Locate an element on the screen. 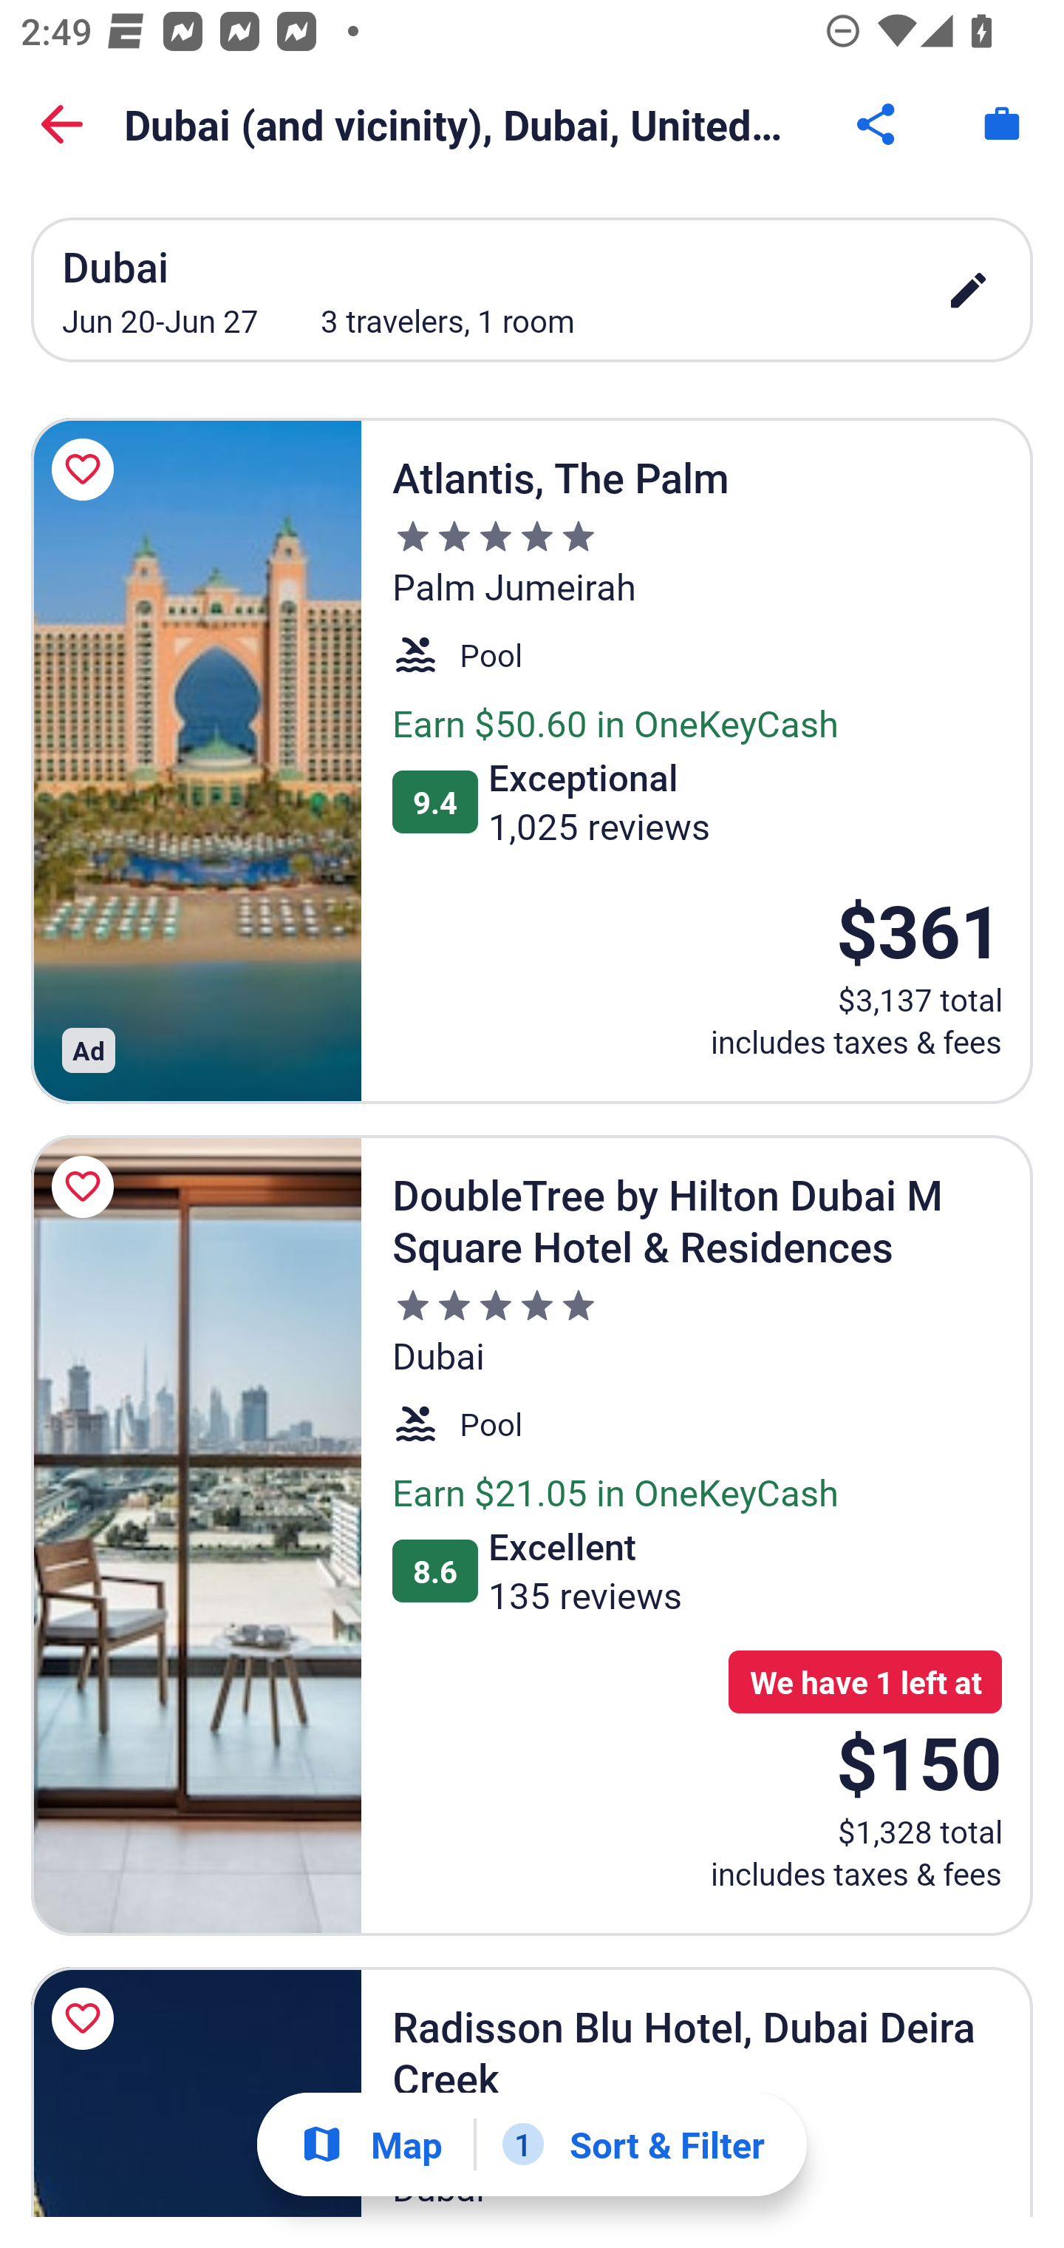 This screenshot has height=2248, width=1064. Dubai Jun 20-Jun 27 3 travelers, 1 room edit is located at coordinates (532, 290).